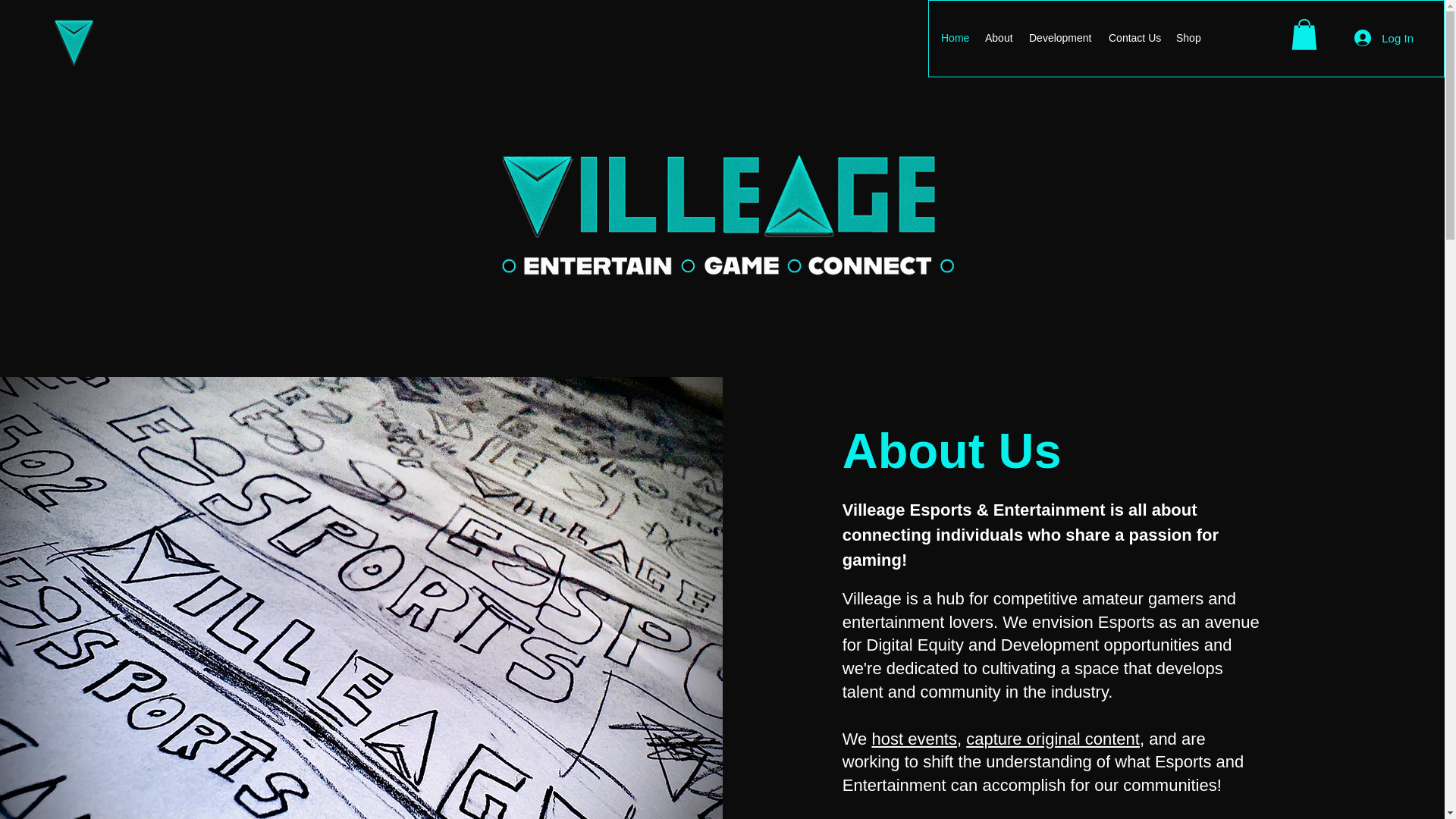 The width and height of the screenshot is (1456, 819). What do you see at coordinates (1188, 38) in the screenshot?
I see `Shop` at bounding box center [1188, 38].